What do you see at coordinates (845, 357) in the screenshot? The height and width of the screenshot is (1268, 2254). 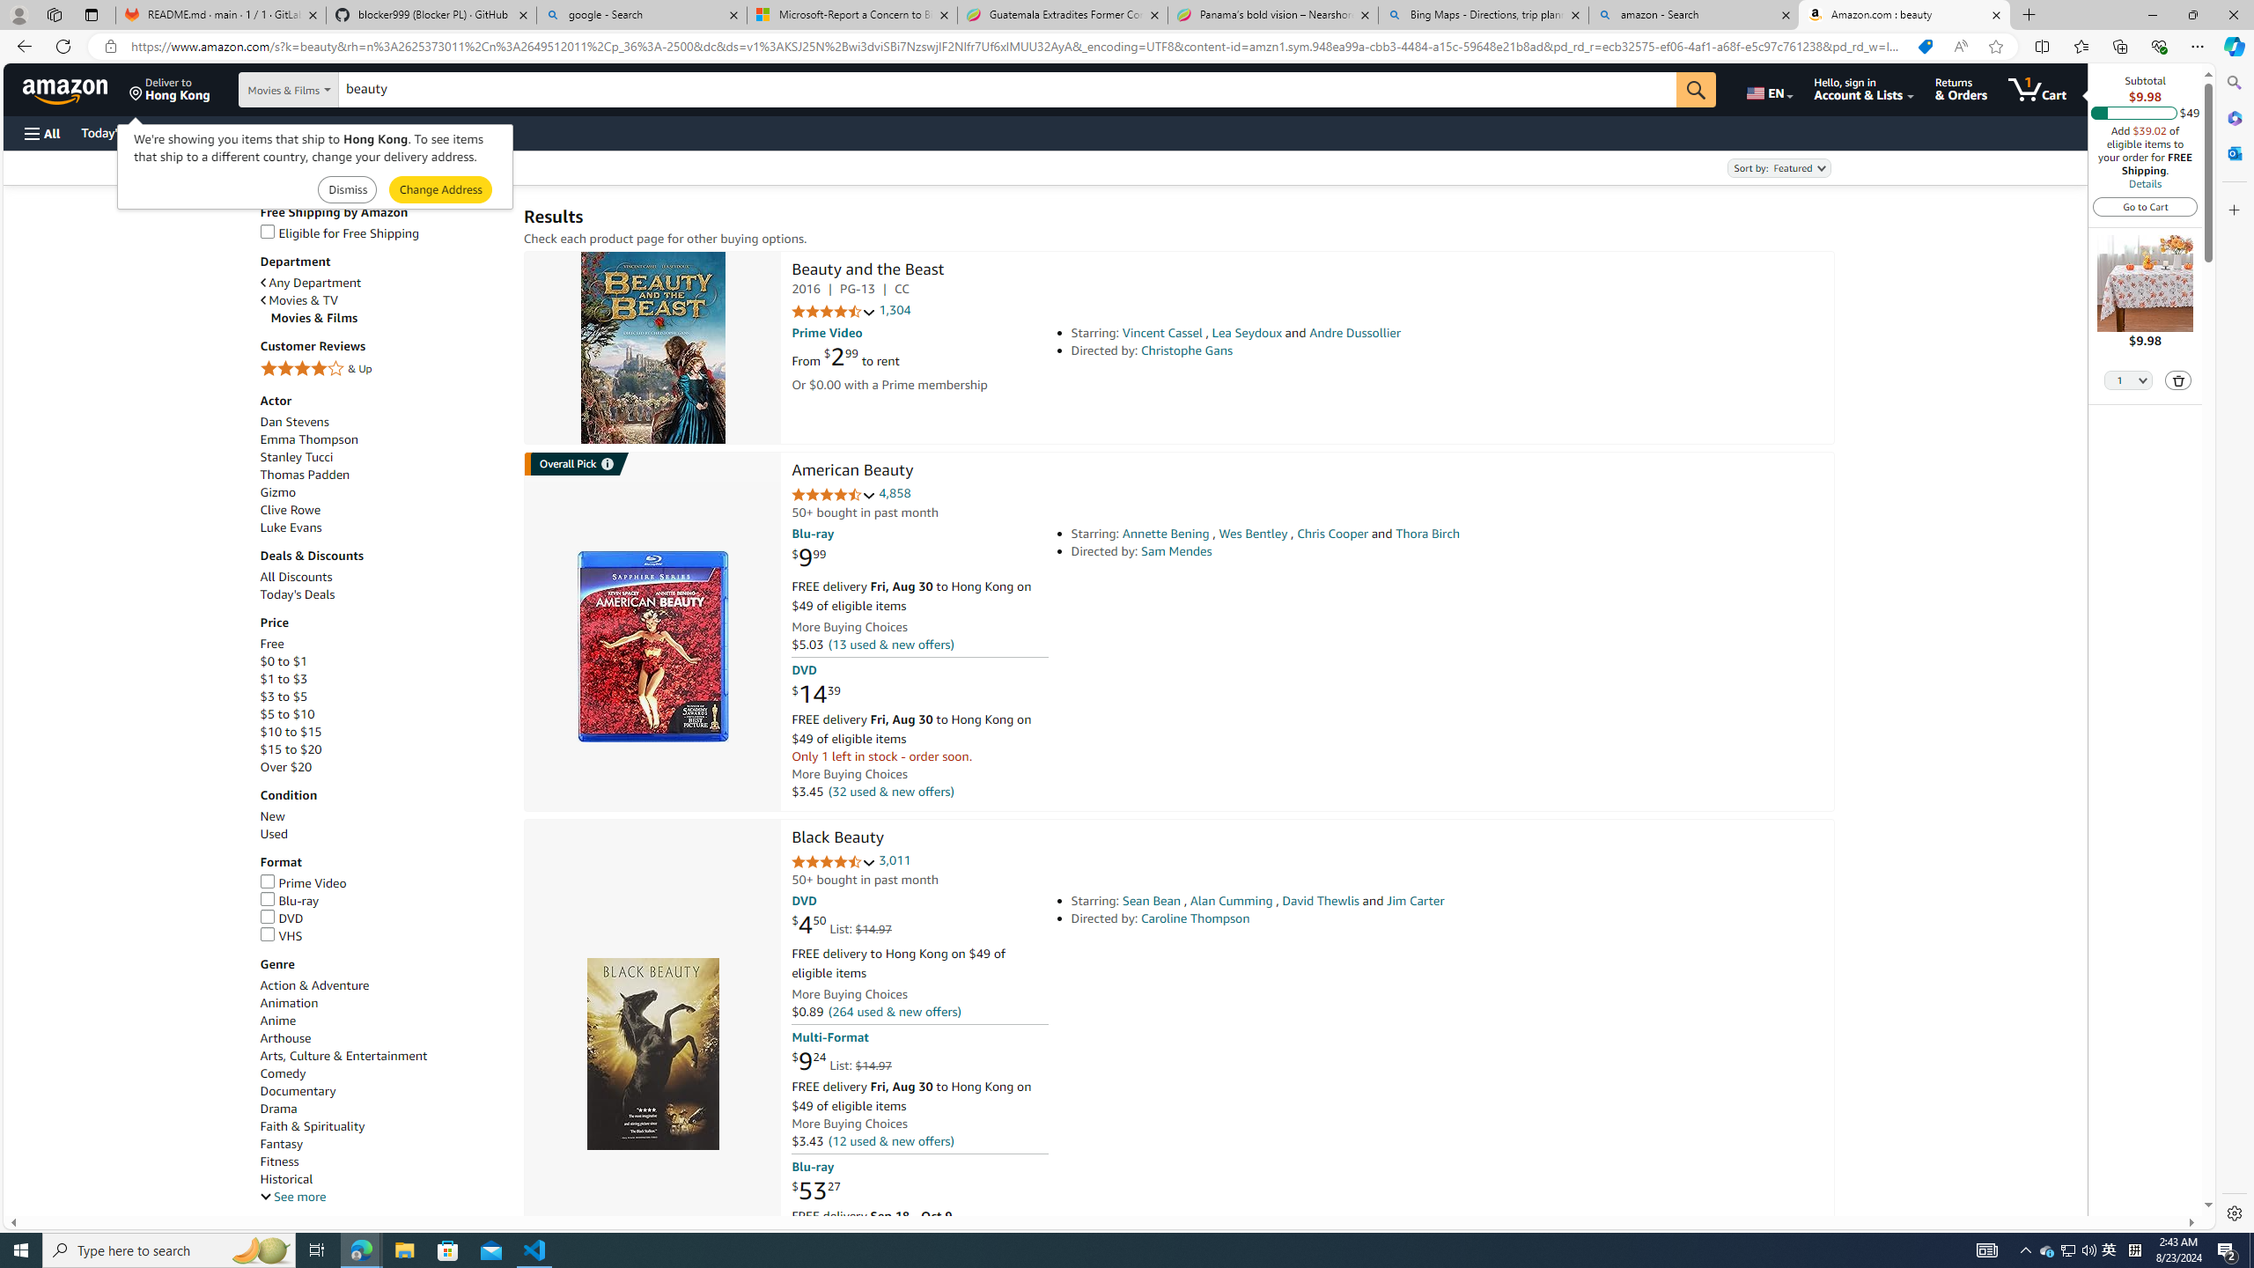 I see `From $2.99 to rent` at bounding box center [845, 357].